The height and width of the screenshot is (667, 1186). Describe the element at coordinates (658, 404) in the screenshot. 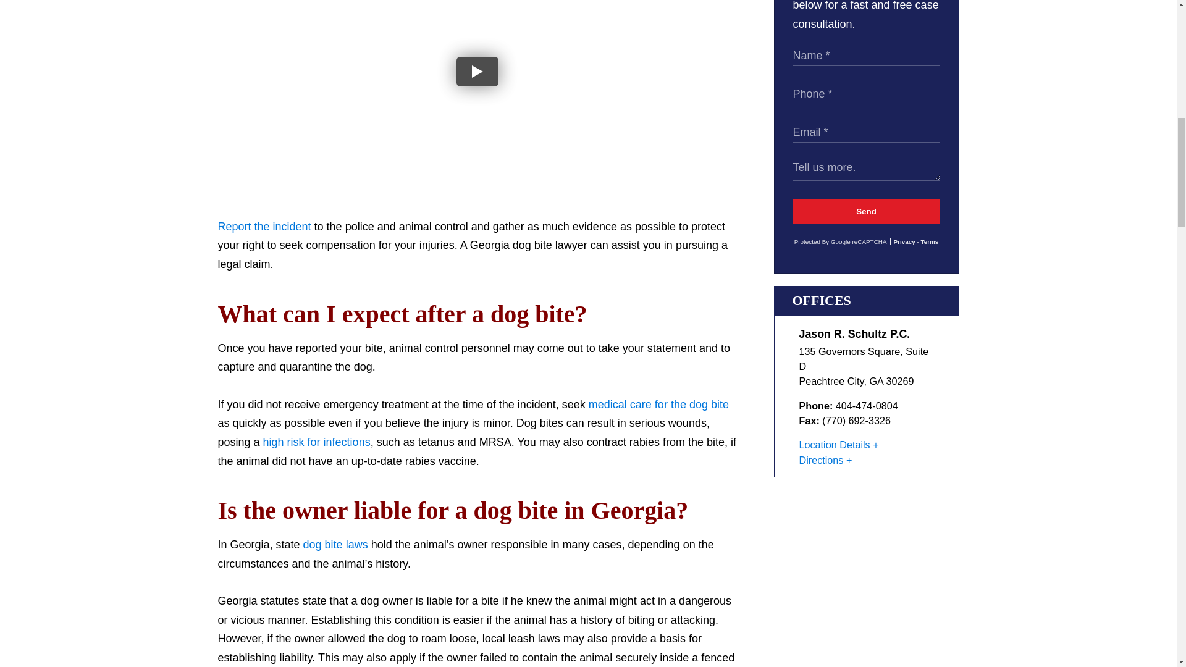

I see `medical care for the dog bite` at that location.